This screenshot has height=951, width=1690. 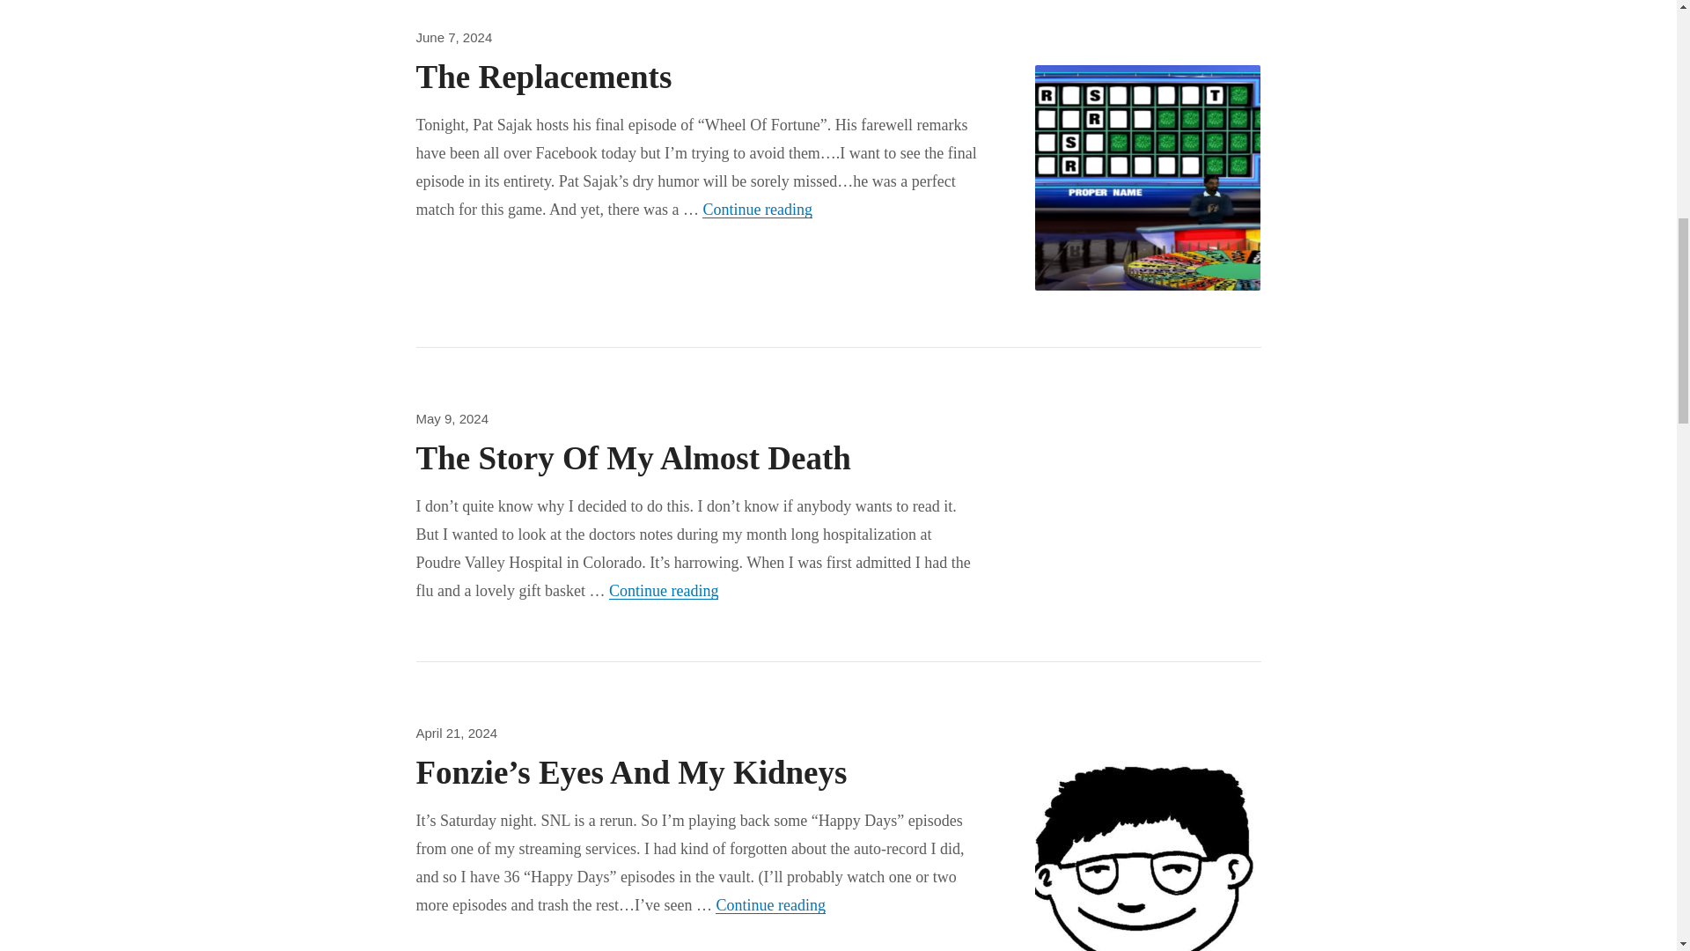 I want to click on May 9, 2024, so click(x=452, y=417).